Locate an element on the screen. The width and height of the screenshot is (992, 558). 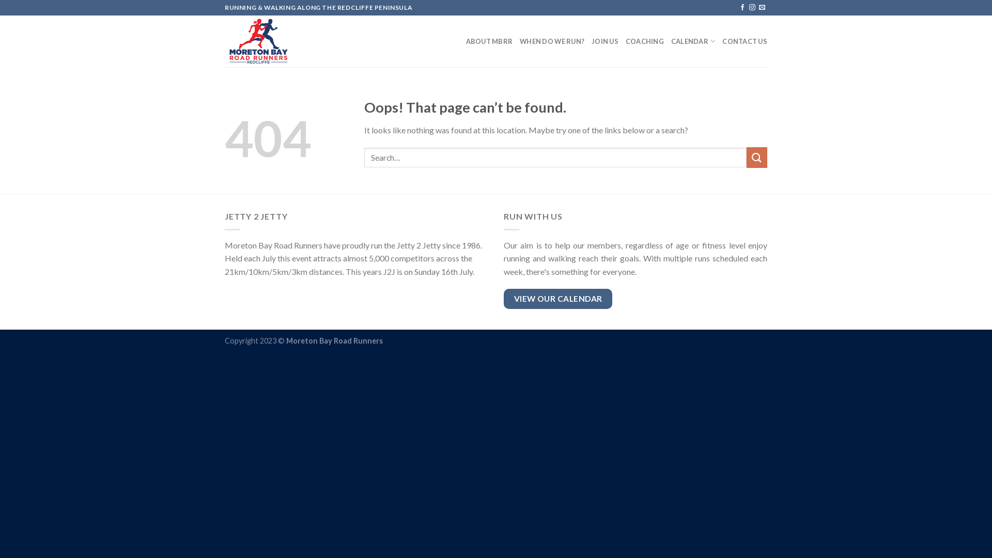
JOIN US is located at coordinates (605, 41).